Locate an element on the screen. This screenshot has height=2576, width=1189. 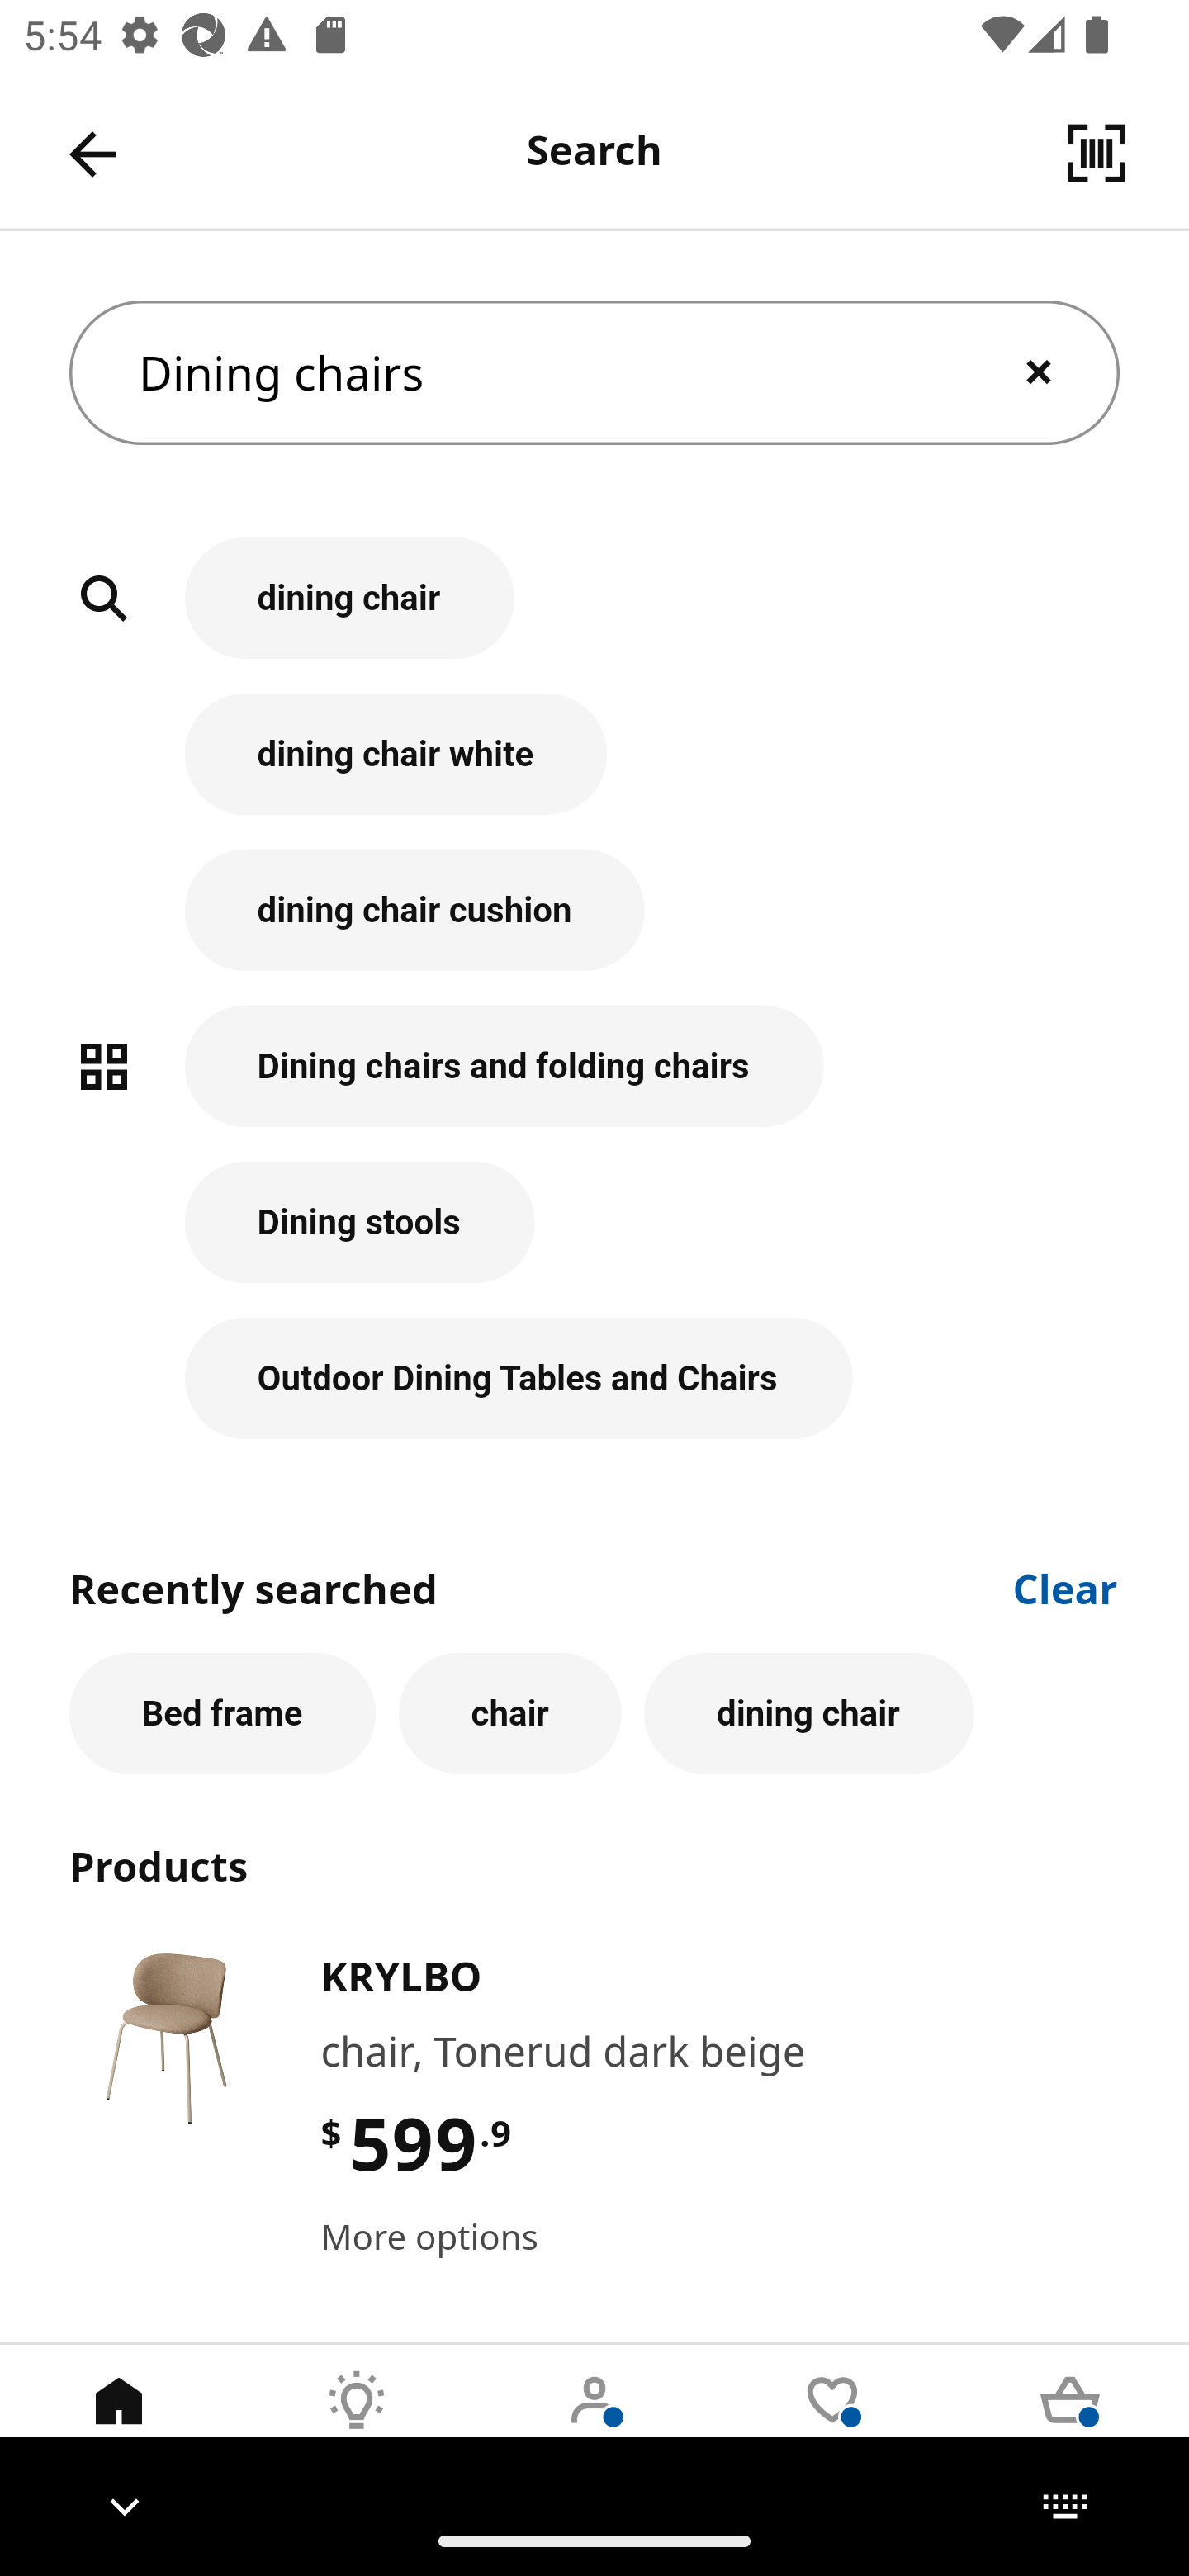
dining chair is located at coordinates (594, 616).